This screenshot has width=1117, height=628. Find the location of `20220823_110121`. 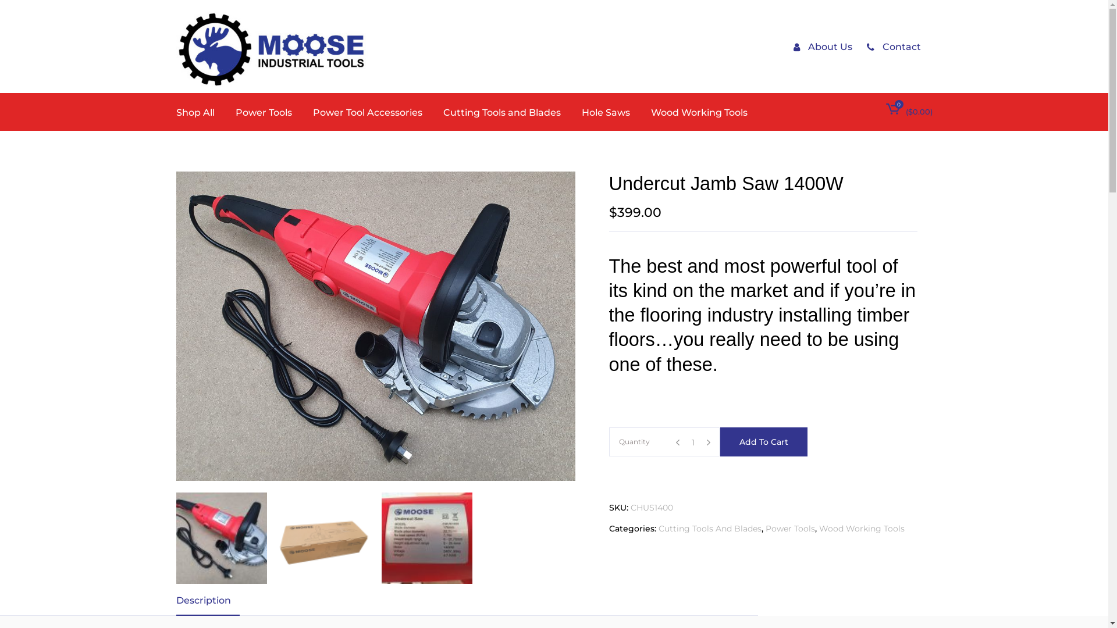

20220823_110121 is located at coordinates (375, 326).